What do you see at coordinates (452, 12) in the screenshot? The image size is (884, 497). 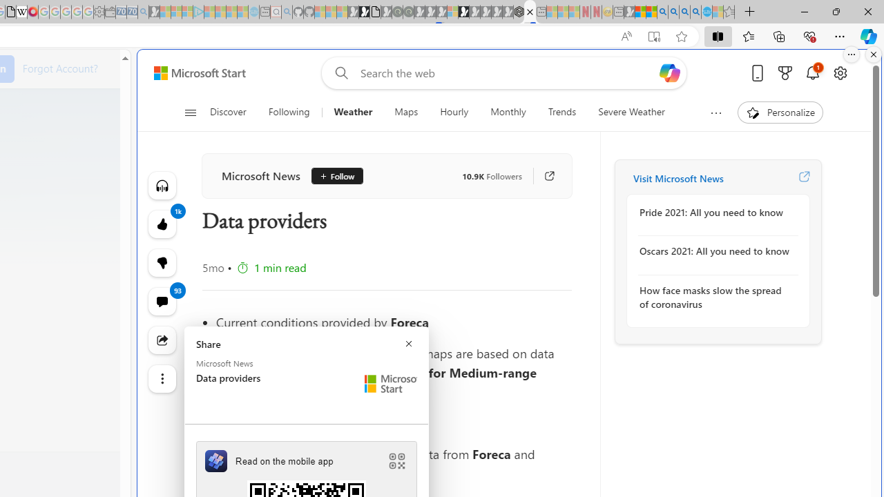 I see `Sign in to your account - Sleeping` at bounding box center [452, 12].